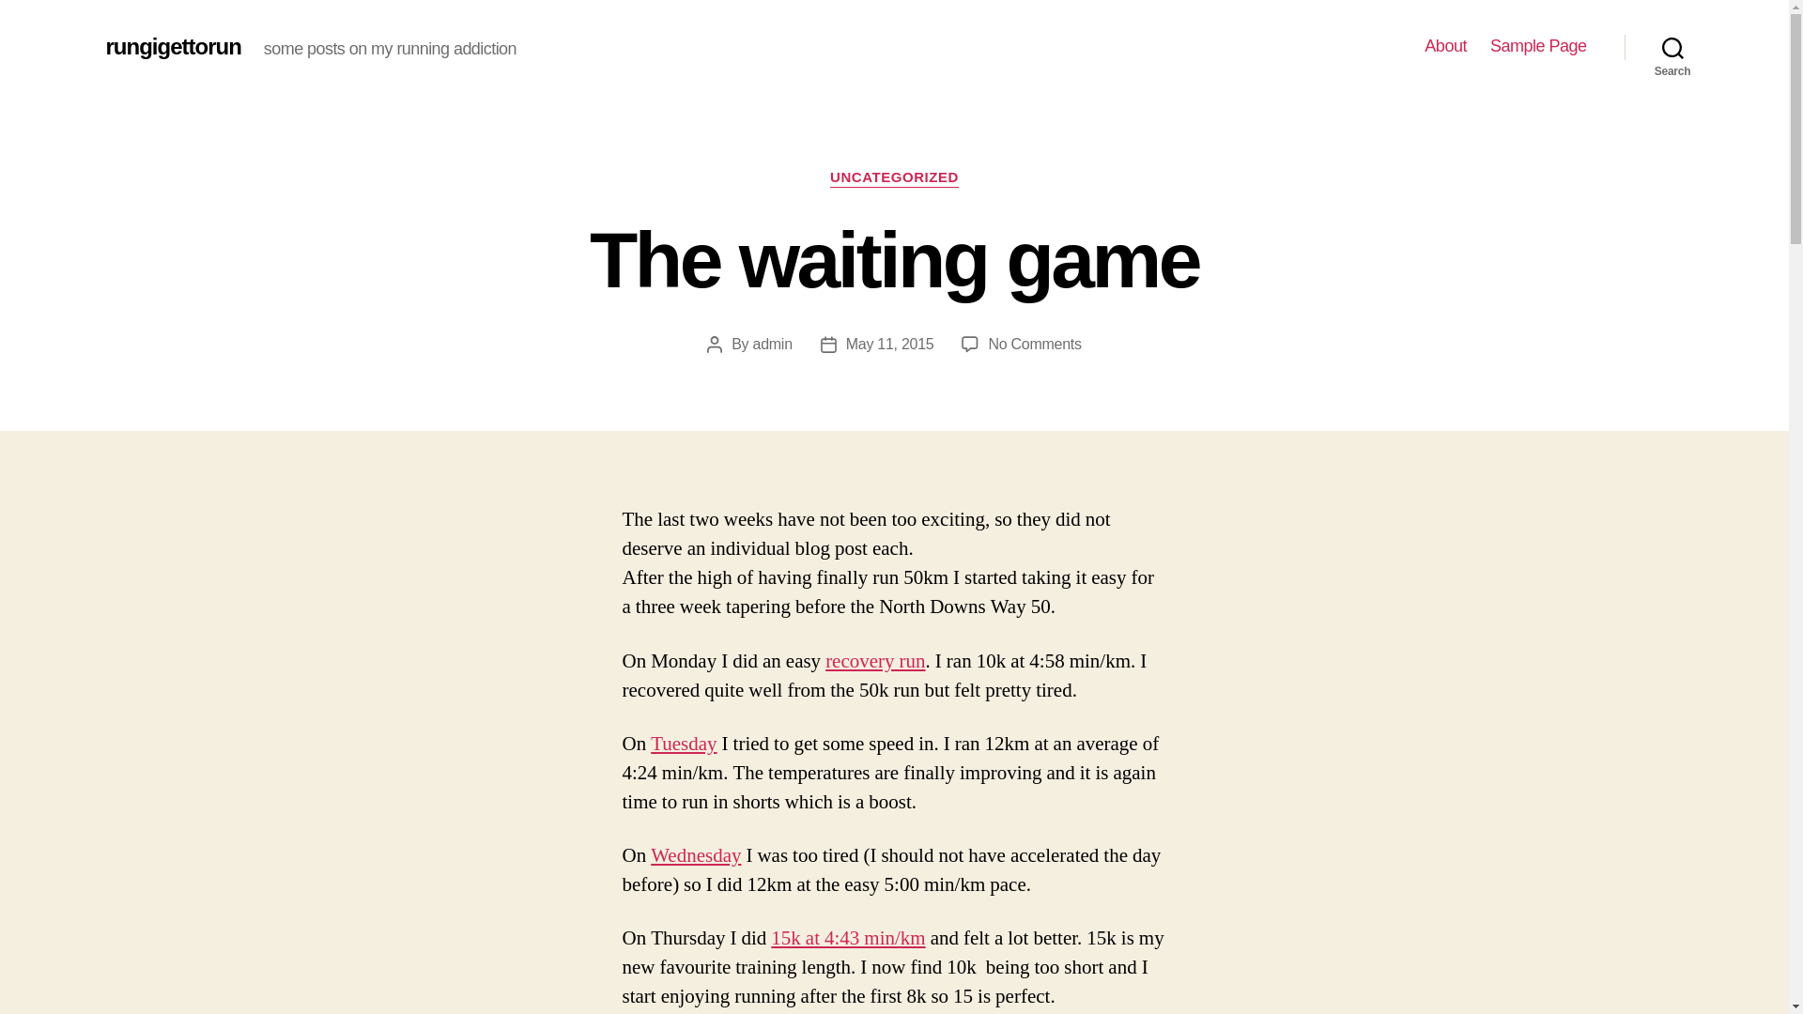  What do you see at coordinates (684, 744) in the screenshot?
I see `Tuesday` at bounding box center [684, 744].